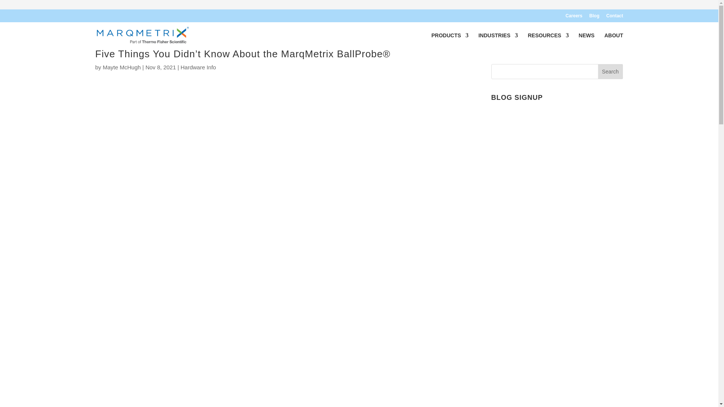 The image size is (724, 407). Describe the element at coordinates (122, 67) in the screenshot. I see `Mayte McHugh` at that location.